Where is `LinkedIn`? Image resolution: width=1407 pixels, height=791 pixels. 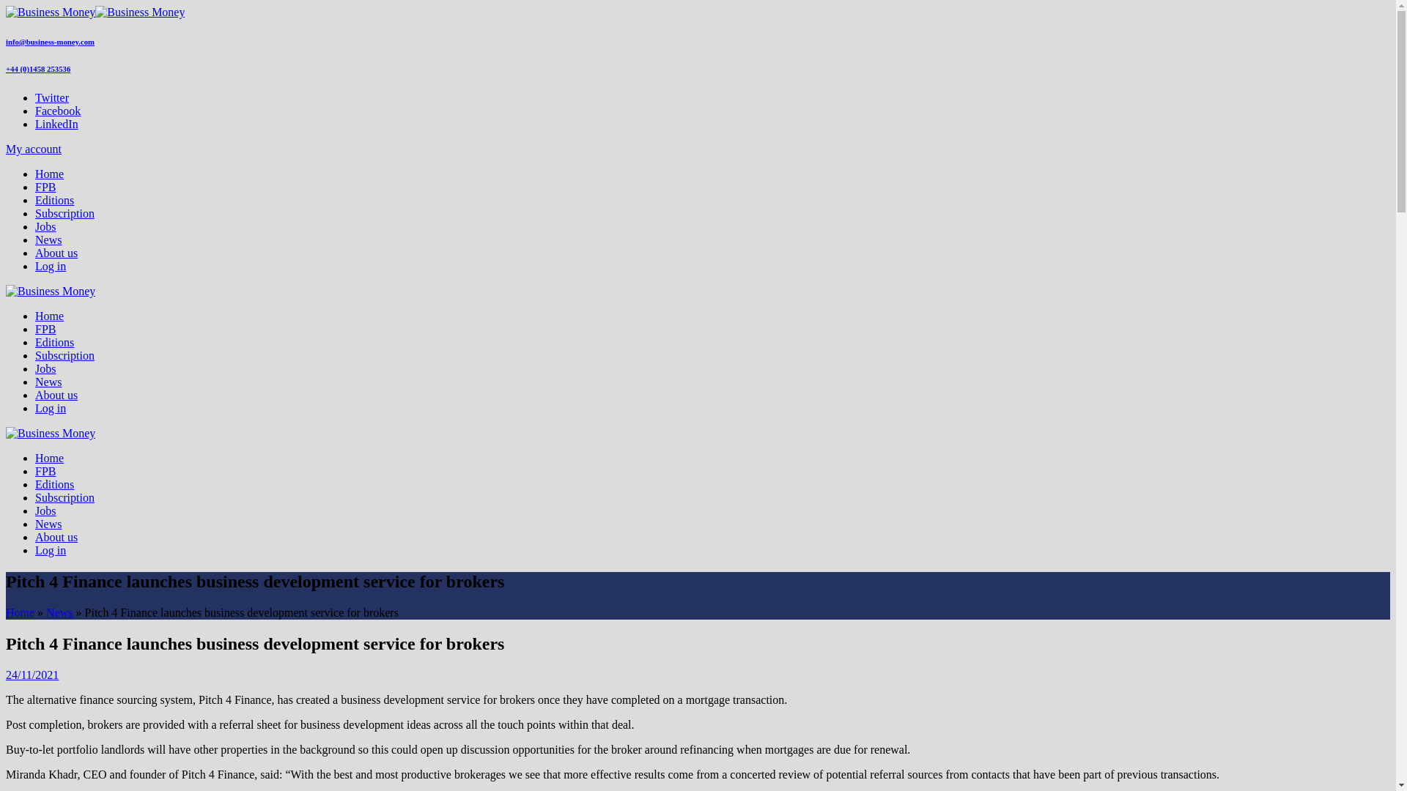
LinkedIn is located at coordinates (57, 124).